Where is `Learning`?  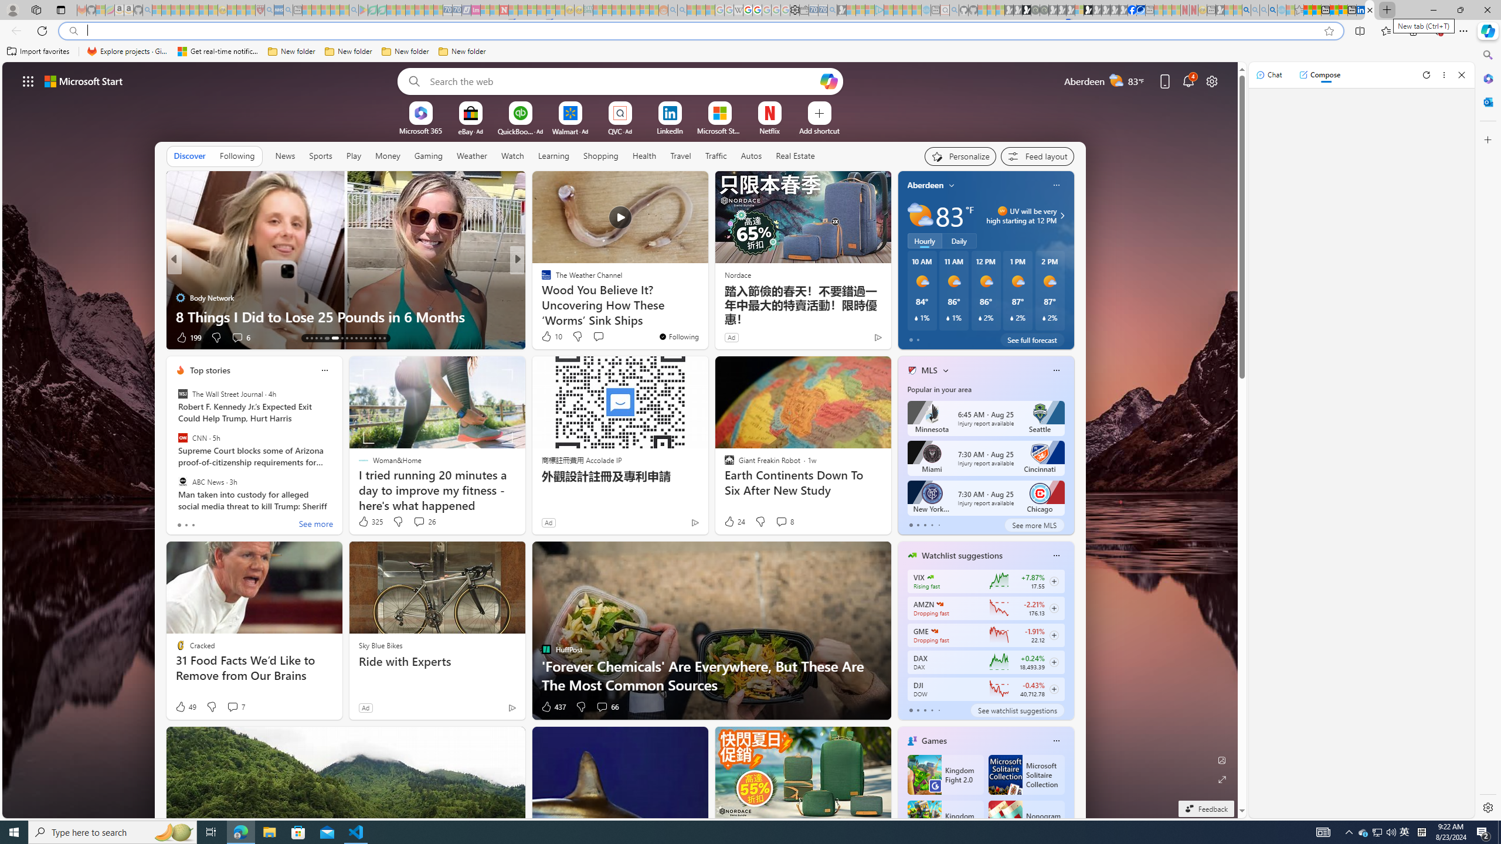
Learning is located at coordinates (553, 156).